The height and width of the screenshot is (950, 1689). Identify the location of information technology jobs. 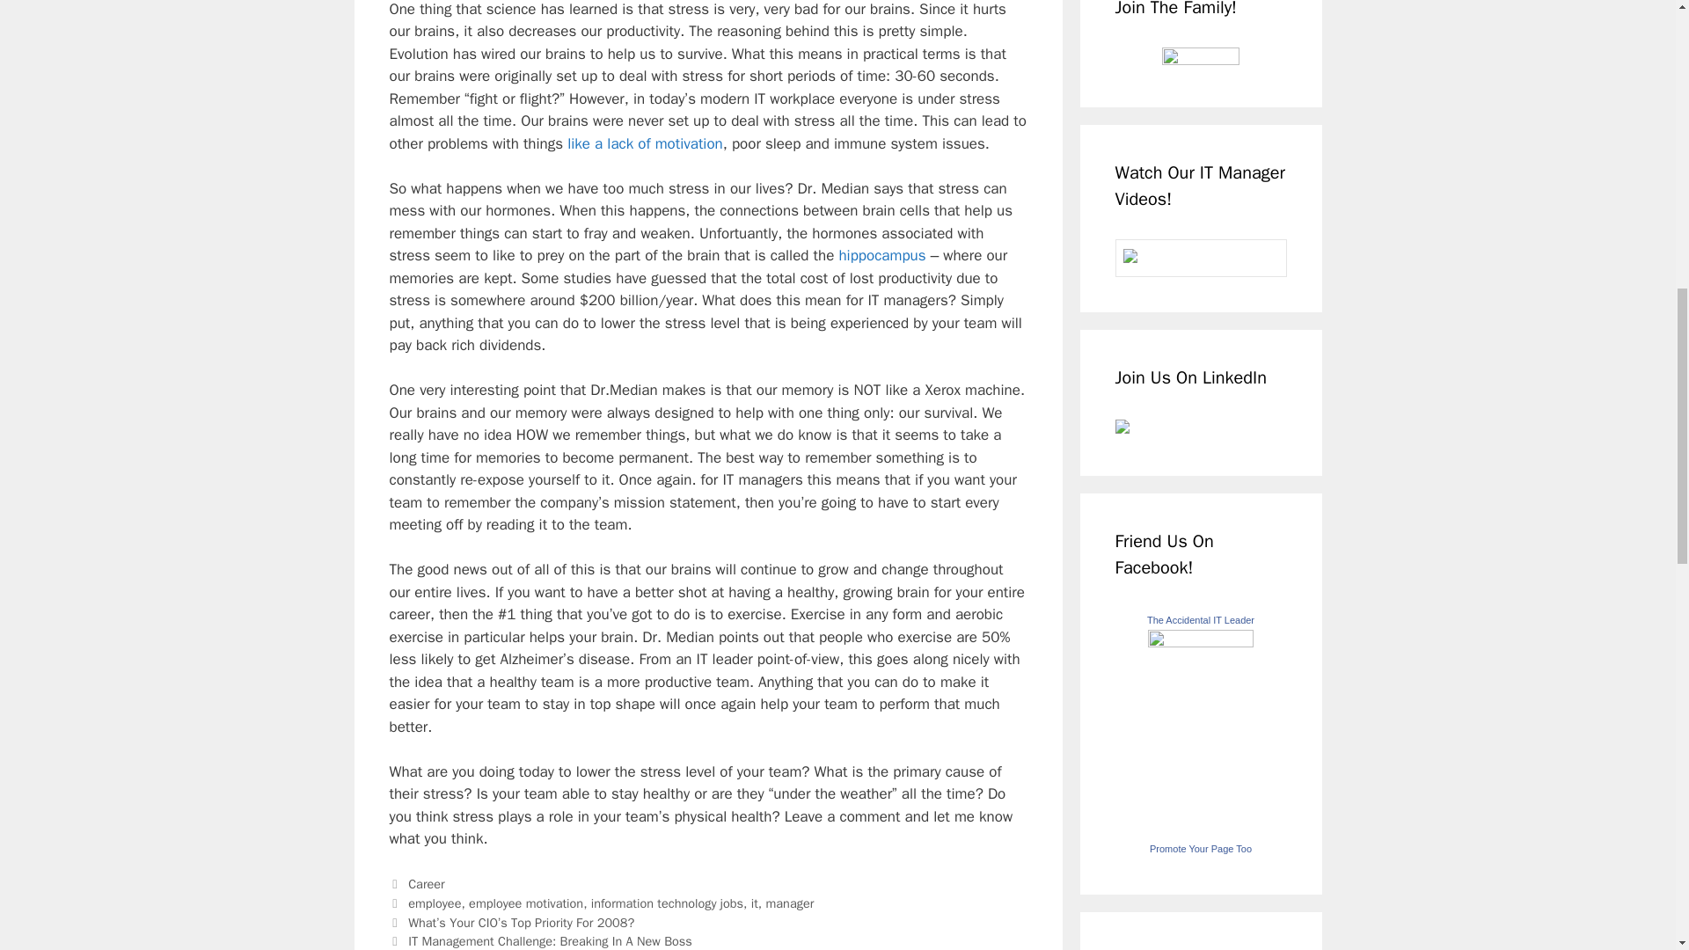
(667, 902).